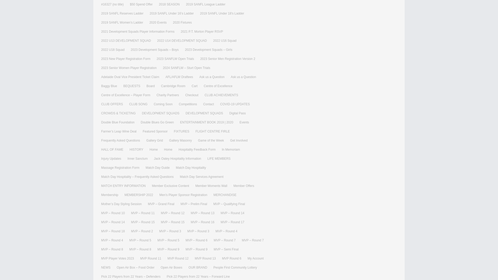  Describe the element at coordinates (163, 104) in the screenshot. I see `Coming Soon` at that location.